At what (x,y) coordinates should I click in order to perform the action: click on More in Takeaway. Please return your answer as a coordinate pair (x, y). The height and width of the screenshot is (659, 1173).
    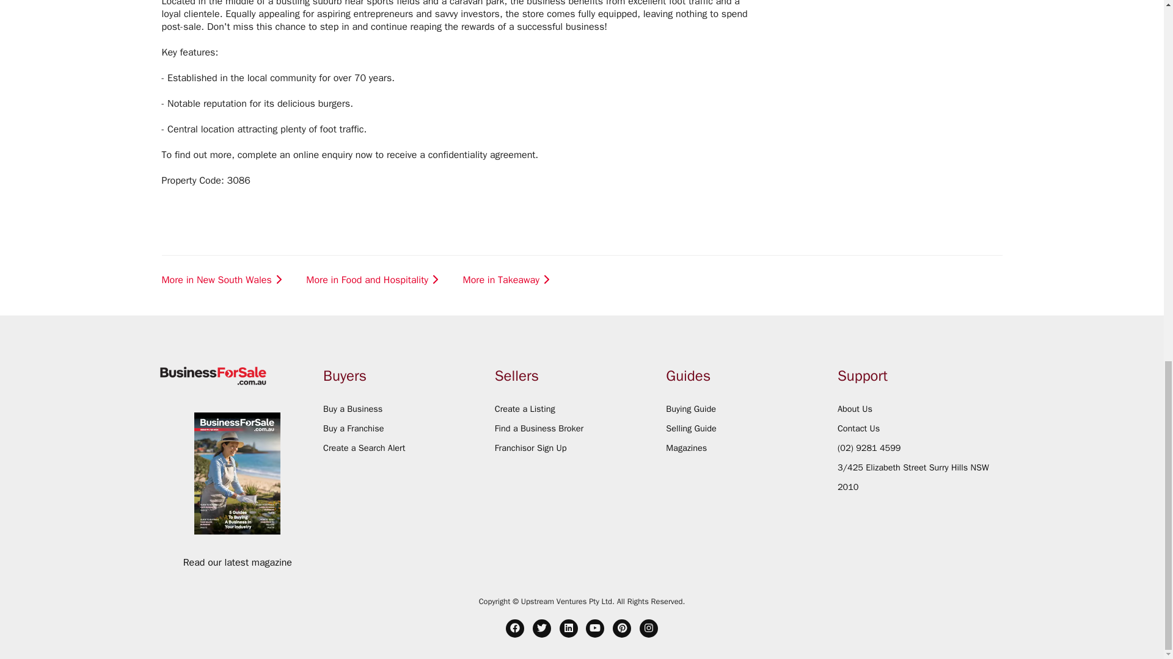
    Looking at the image, I should click on (508, 362).